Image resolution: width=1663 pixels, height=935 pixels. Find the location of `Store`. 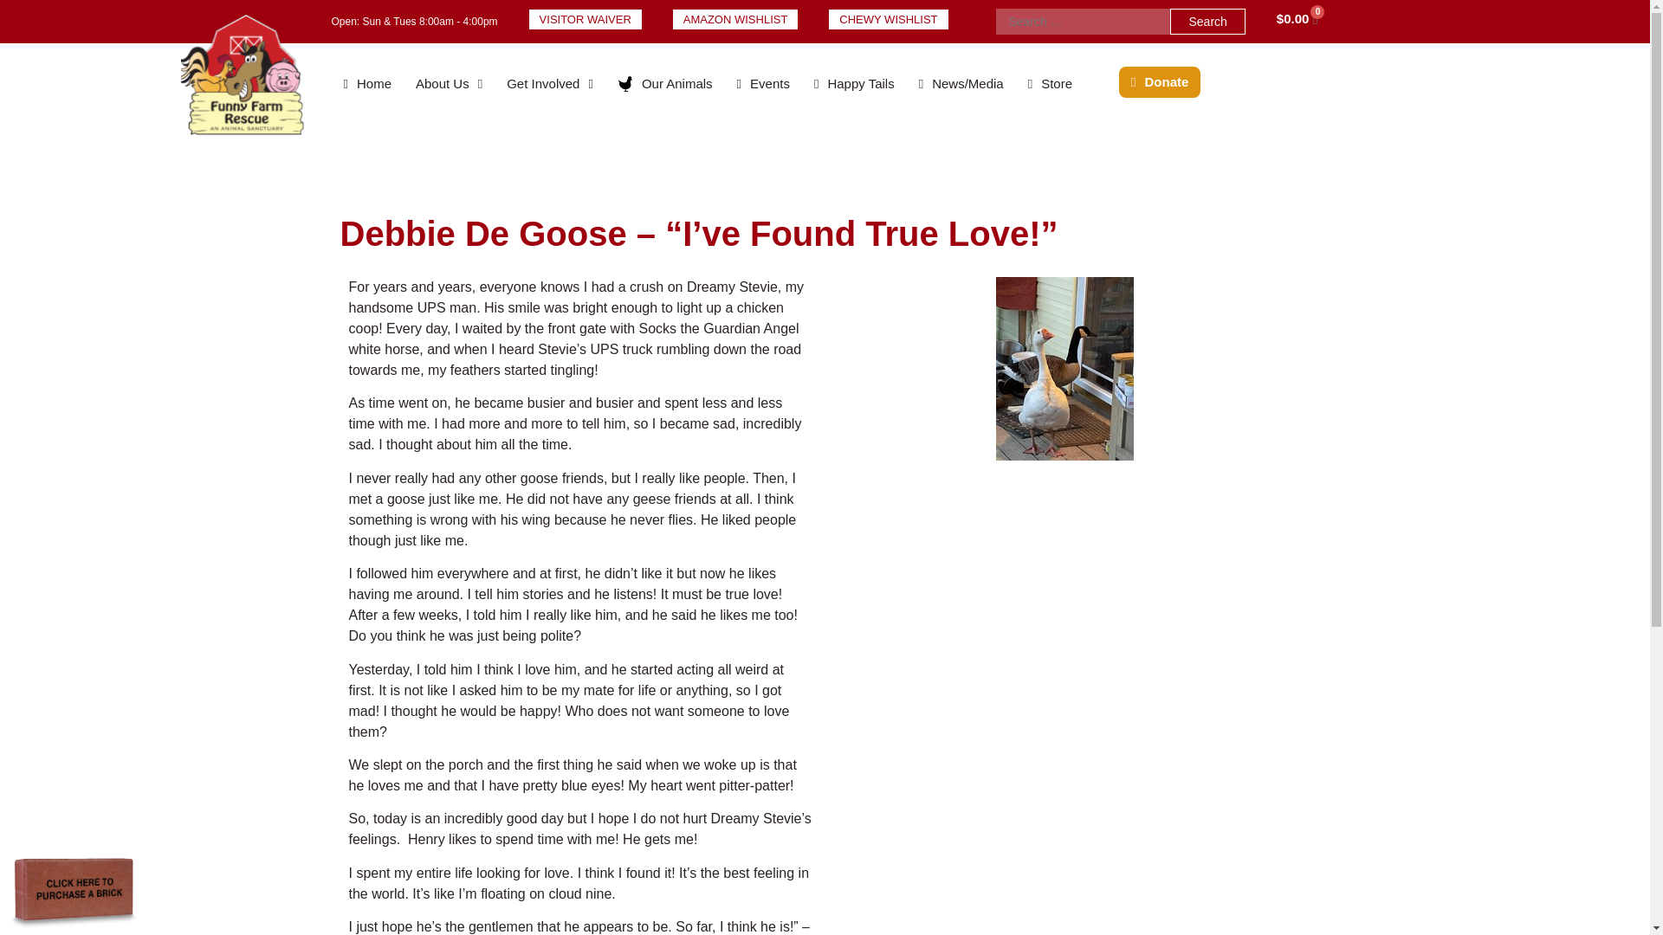

Store is located at coordinates (1050, 84).